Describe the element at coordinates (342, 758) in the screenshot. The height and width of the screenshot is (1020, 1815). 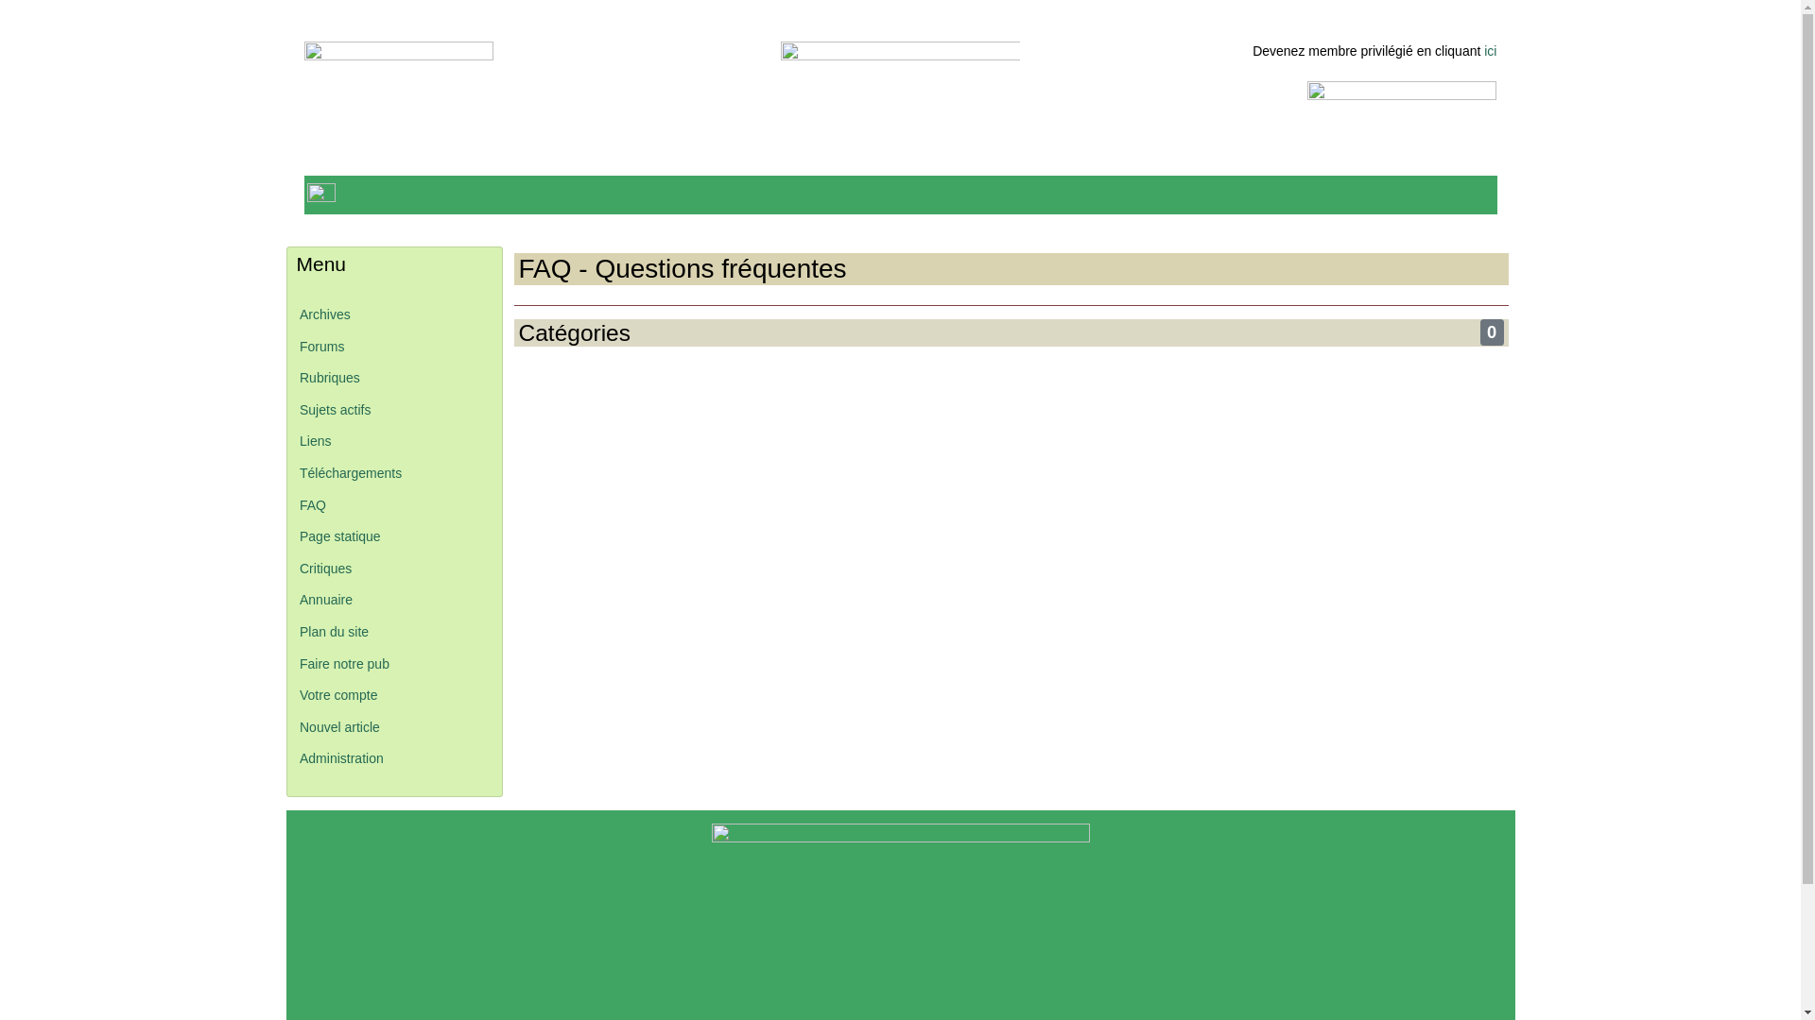
I see `Administration` at that location.